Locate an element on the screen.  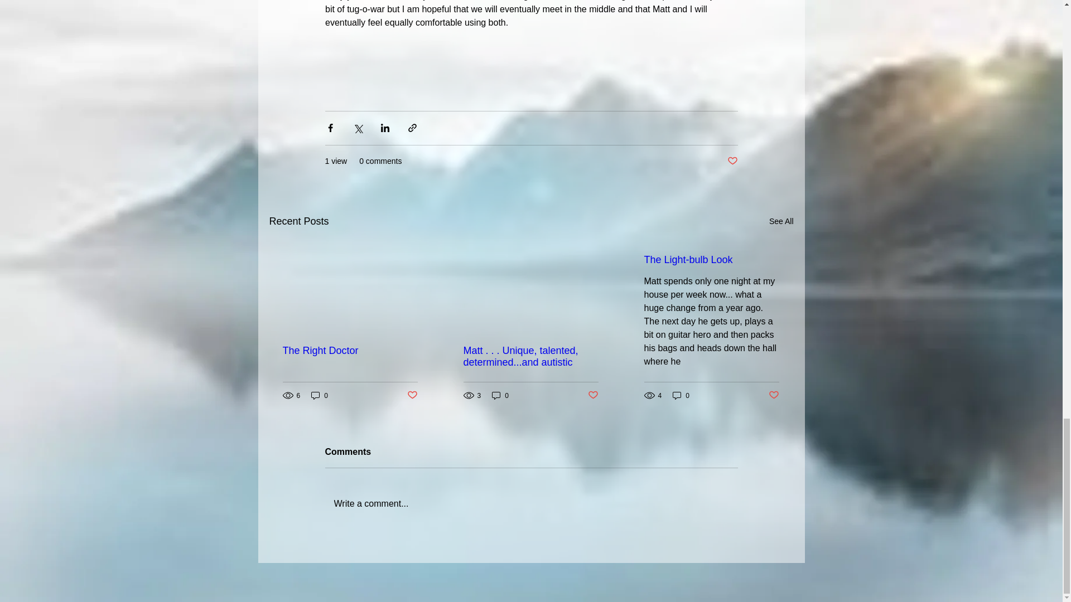
Matt . . . Unique, talented, determined...and autistic is located at coordinates (530, 356).